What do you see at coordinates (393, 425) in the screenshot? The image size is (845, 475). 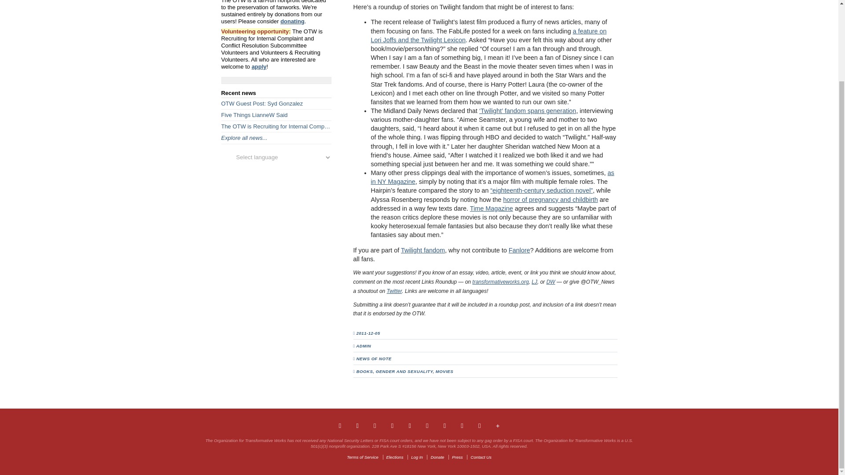 I see `Tumblr` at bounding box center [393, 425].